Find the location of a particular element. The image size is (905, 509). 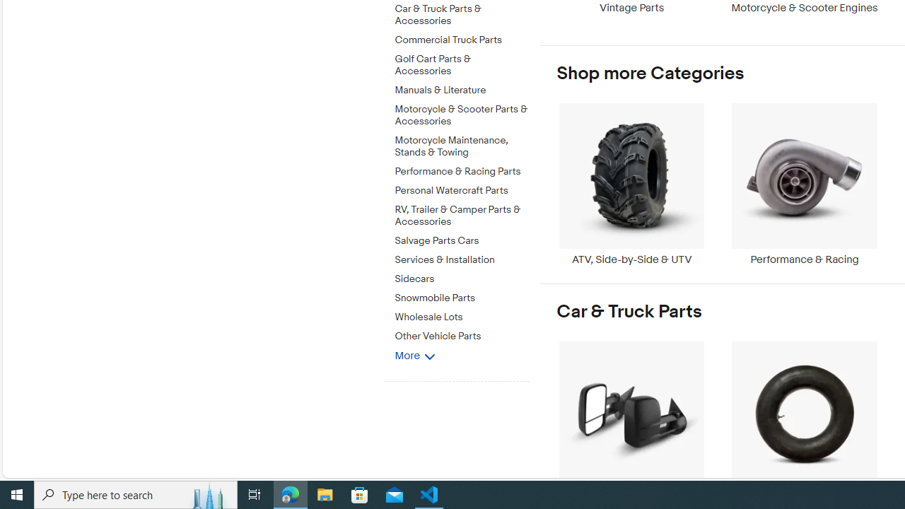

Salvage Parts Cars is located at coordinates (462, 239).